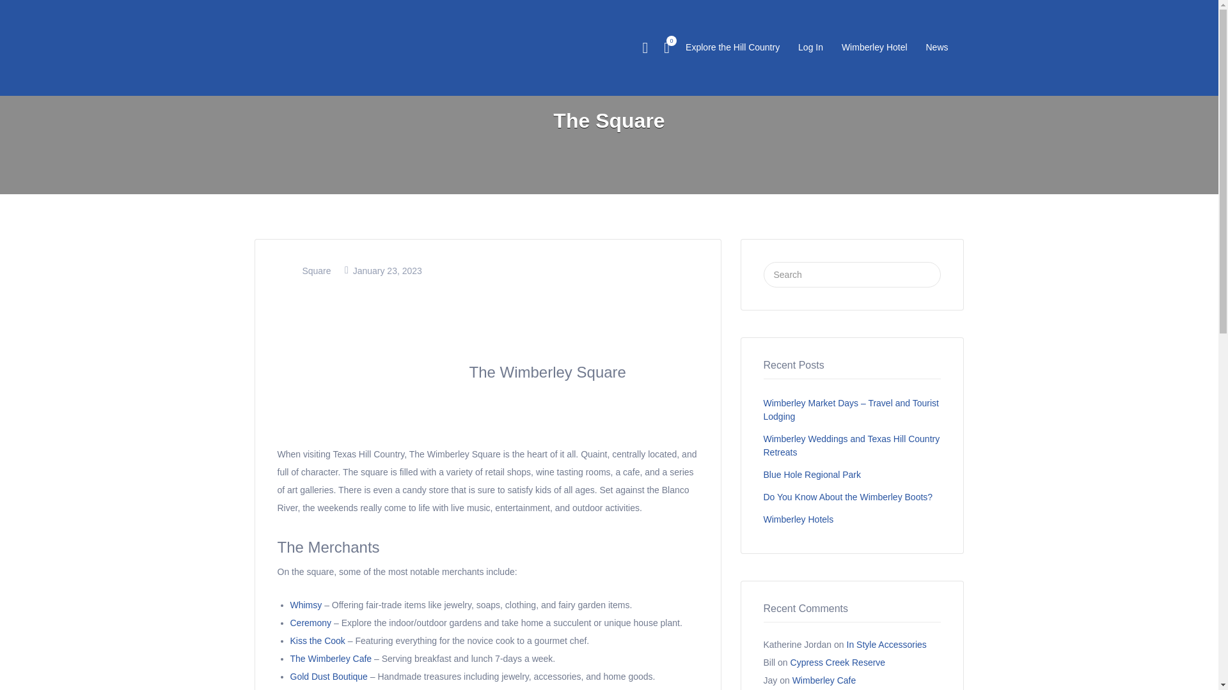 The width and height of the screenshot is (1228, 690). What do you see at coordinates (824, 680) in the screenshot?
I see `Wimberley Cafe` at bounding box center [824, 680].